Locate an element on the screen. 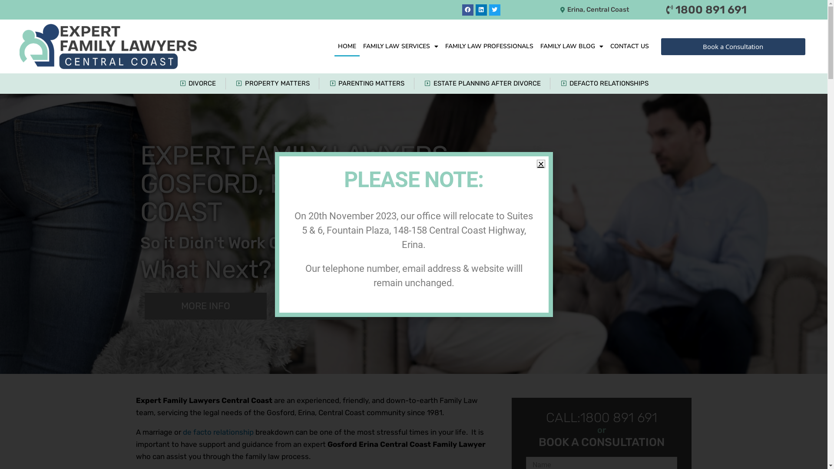 This screenshot has height=469, width=834. FAMILY LAW SERVICES is located at coordinates (400, 46).